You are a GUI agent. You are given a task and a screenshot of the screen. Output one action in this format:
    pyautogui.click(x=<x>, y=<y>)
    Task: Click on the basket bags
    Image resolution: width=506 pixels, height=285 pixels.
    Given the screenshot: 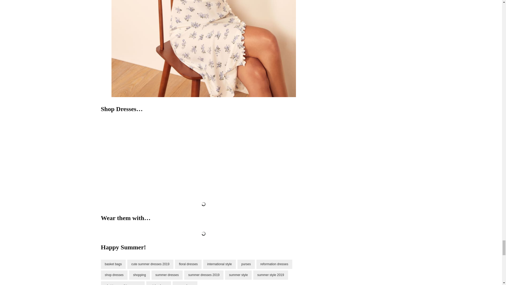 What is the action you would take?
    pyautogui.click(x=113, y=264)
    